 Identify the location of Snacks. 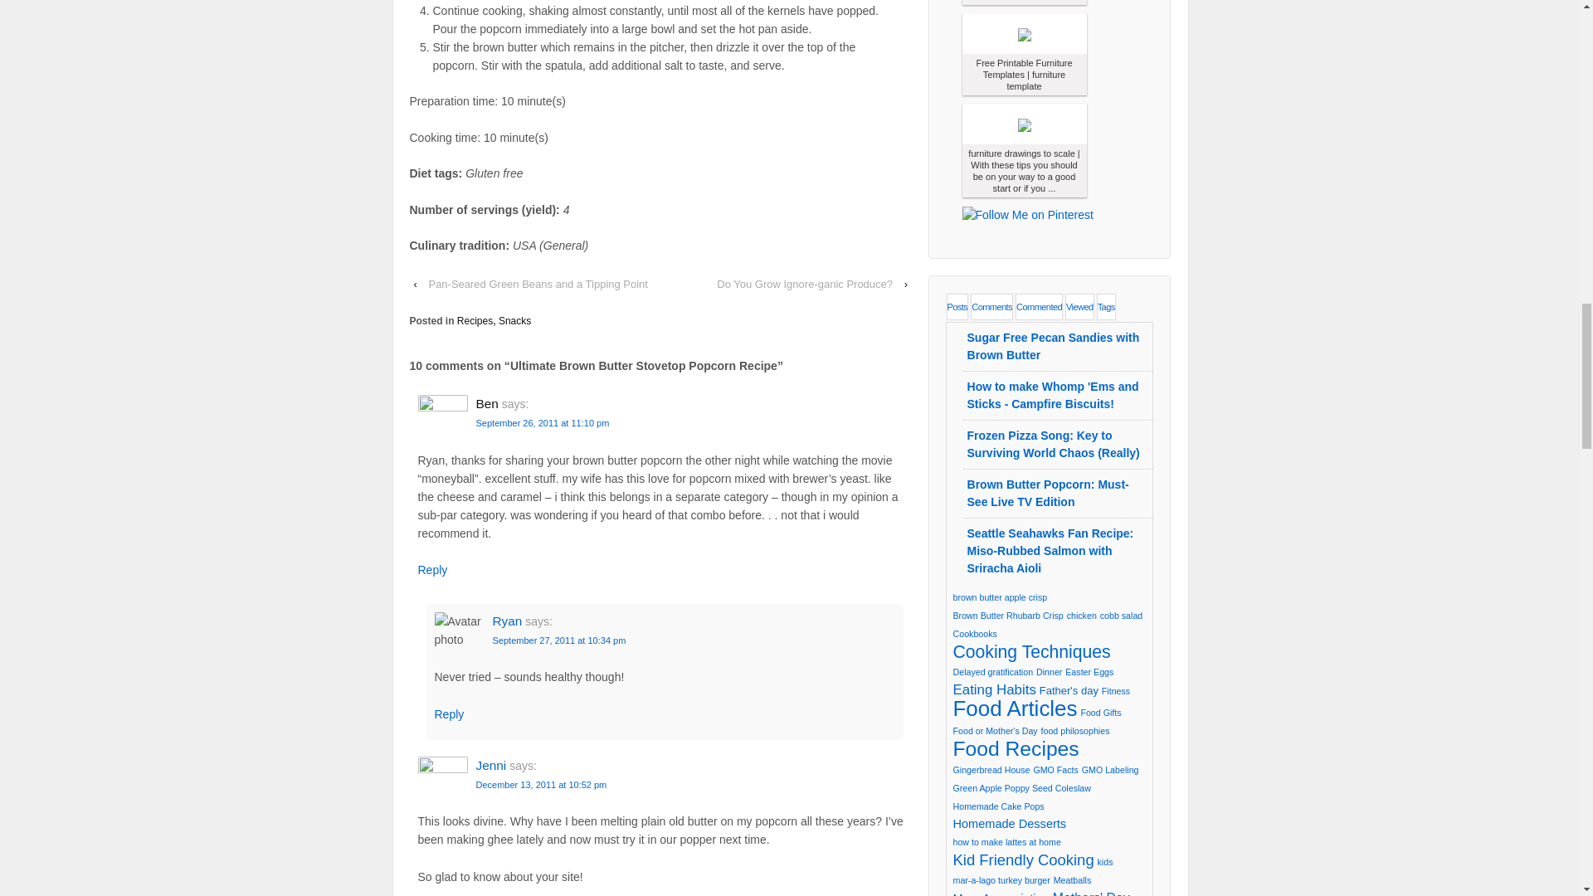
(514, 321).